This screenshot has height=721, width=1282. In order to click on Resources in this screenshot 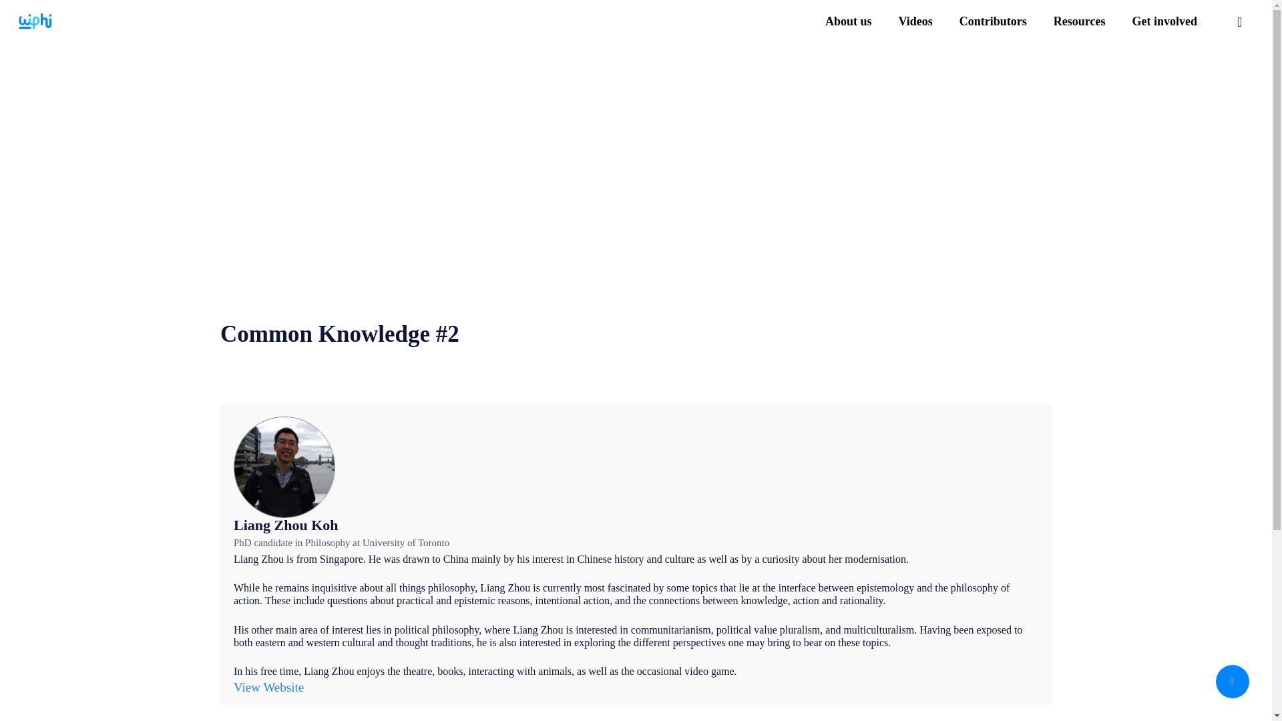, I will do `click(1079, 21)`.